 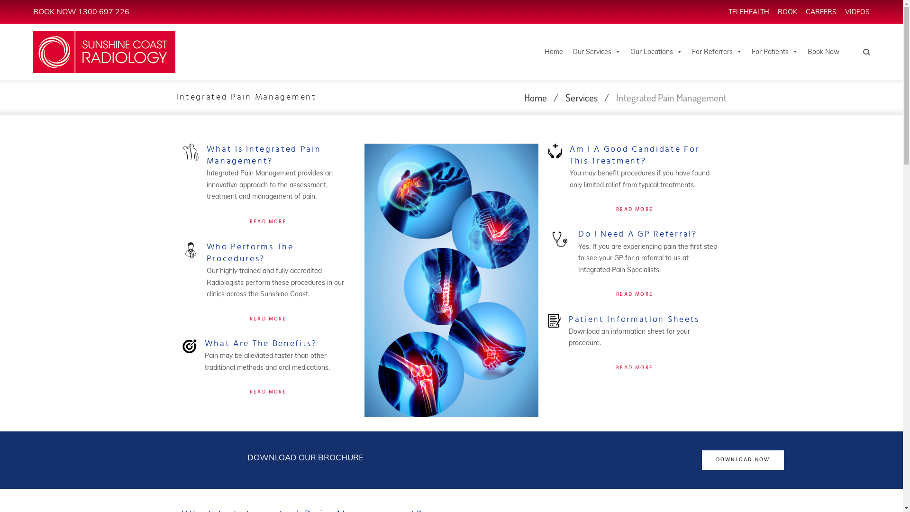 What do you see at coordinates (635, 368) in the screenshot?
I see `READ MORE` at bounding box center [635, 368].